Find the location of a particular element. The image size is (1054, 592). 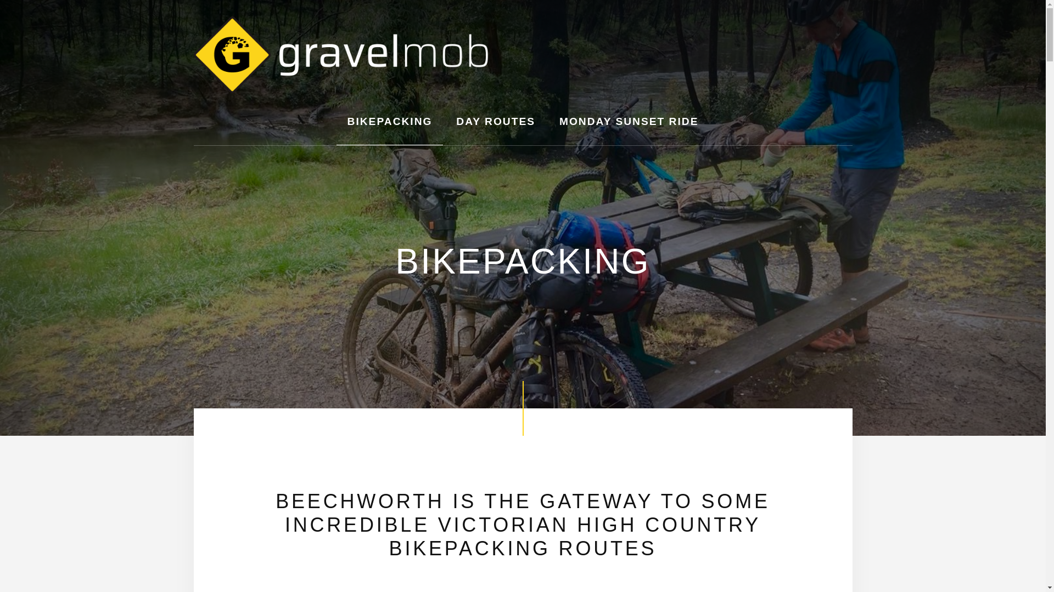

DAY ROUTES is located at coordinates (495, 122).